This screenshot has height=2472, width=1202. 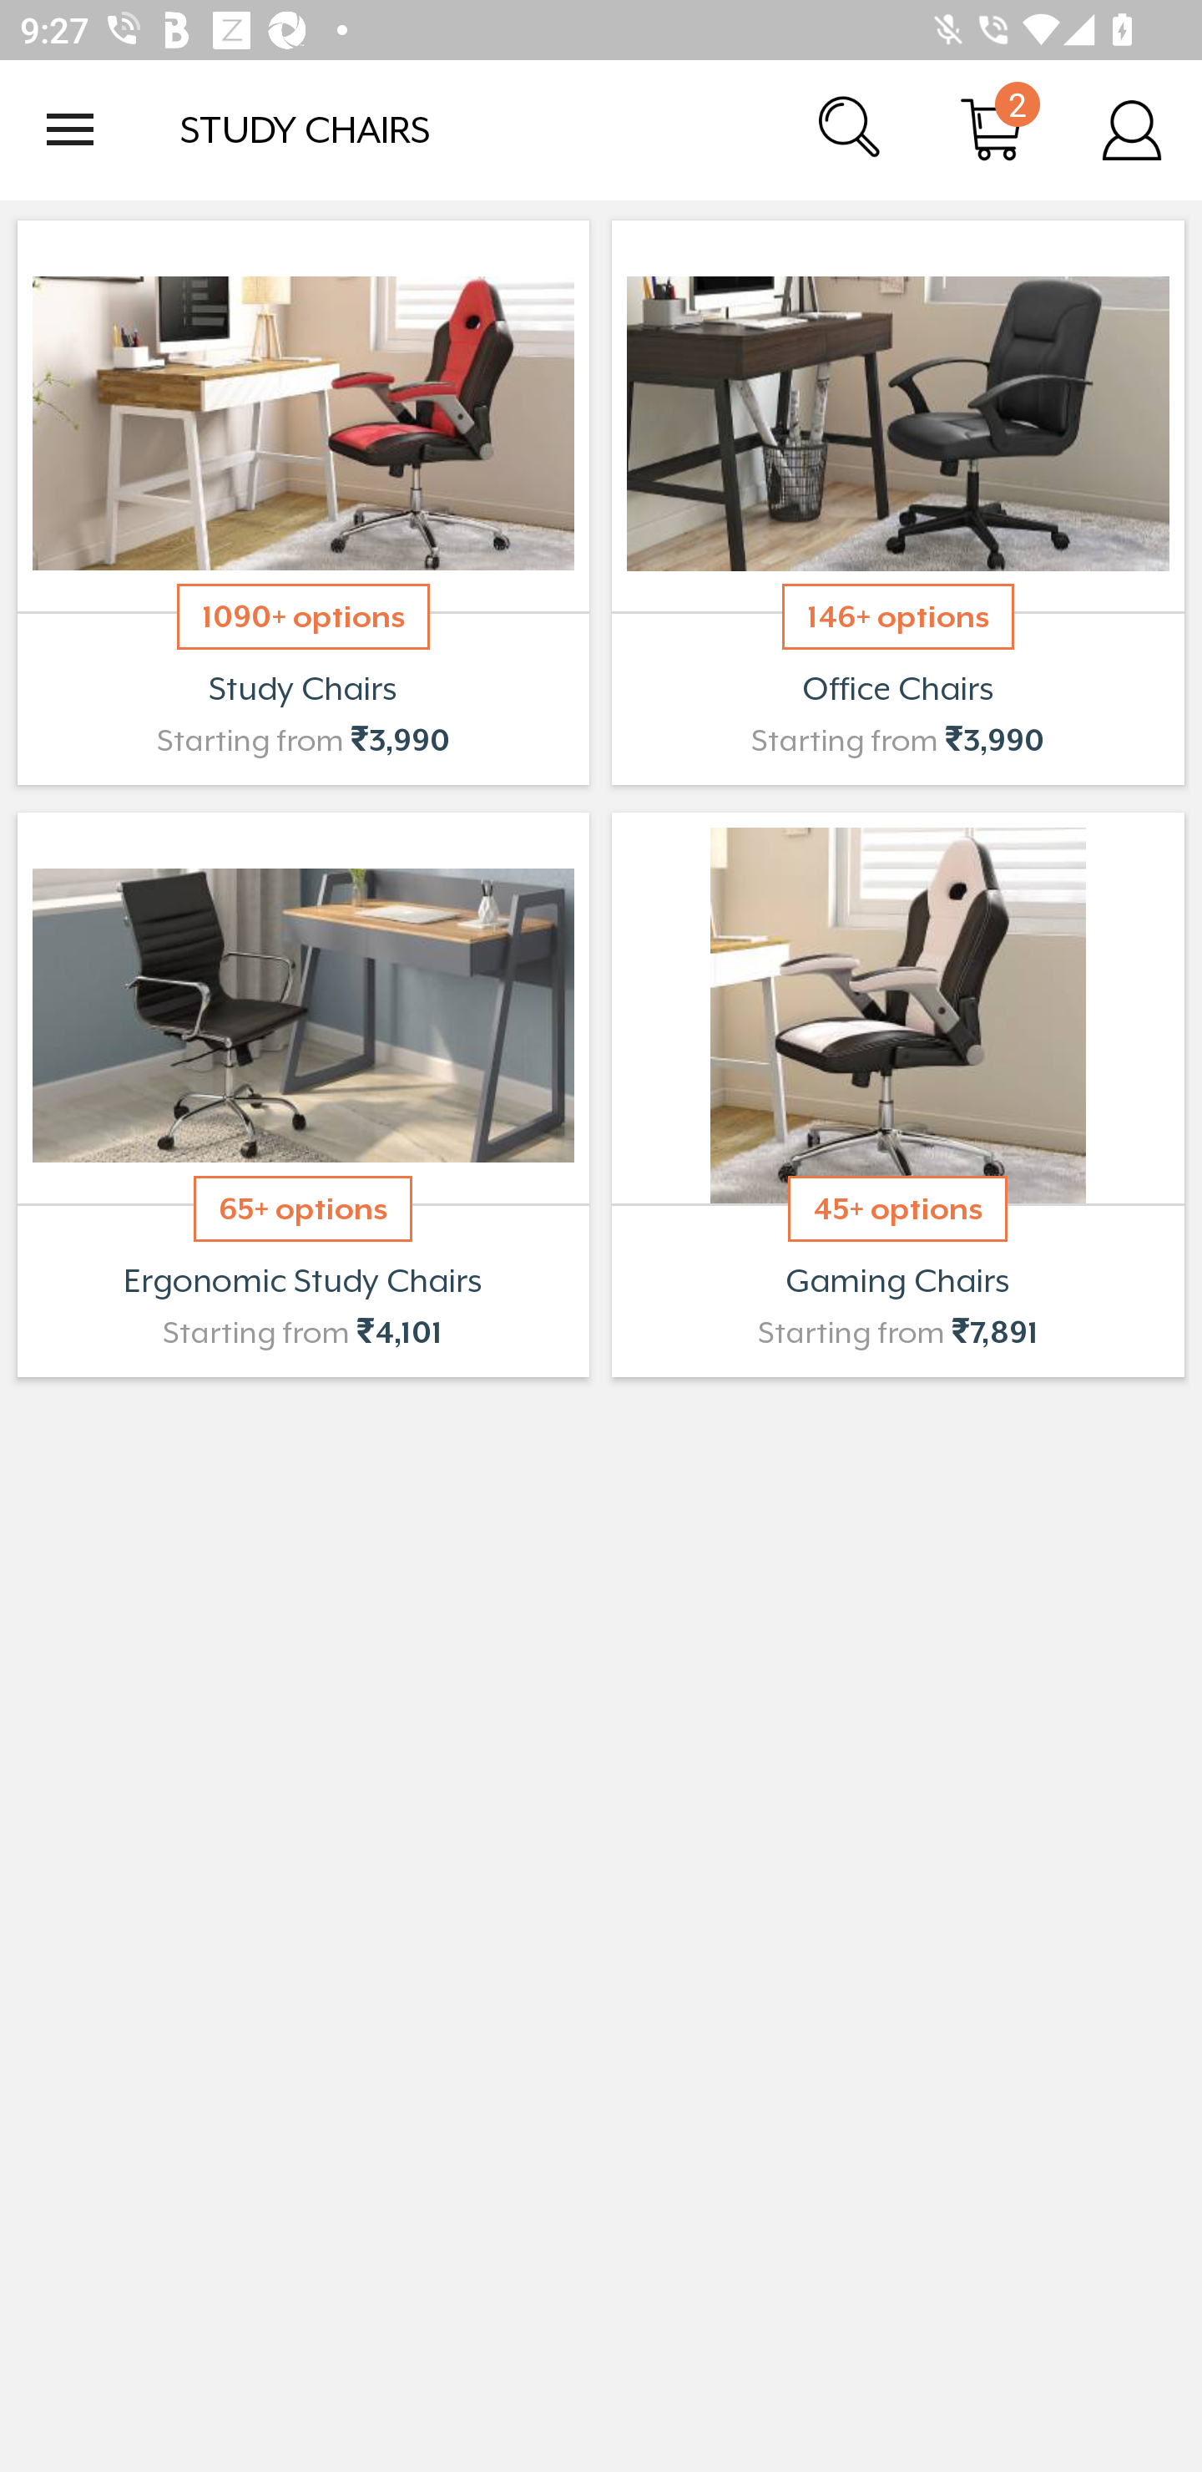 What do you see at coordinates (898, 503) in the screenshot?
I see `1099+ options Study Chairs Starting from  ₹3,990` at bounding box center [898, 503].